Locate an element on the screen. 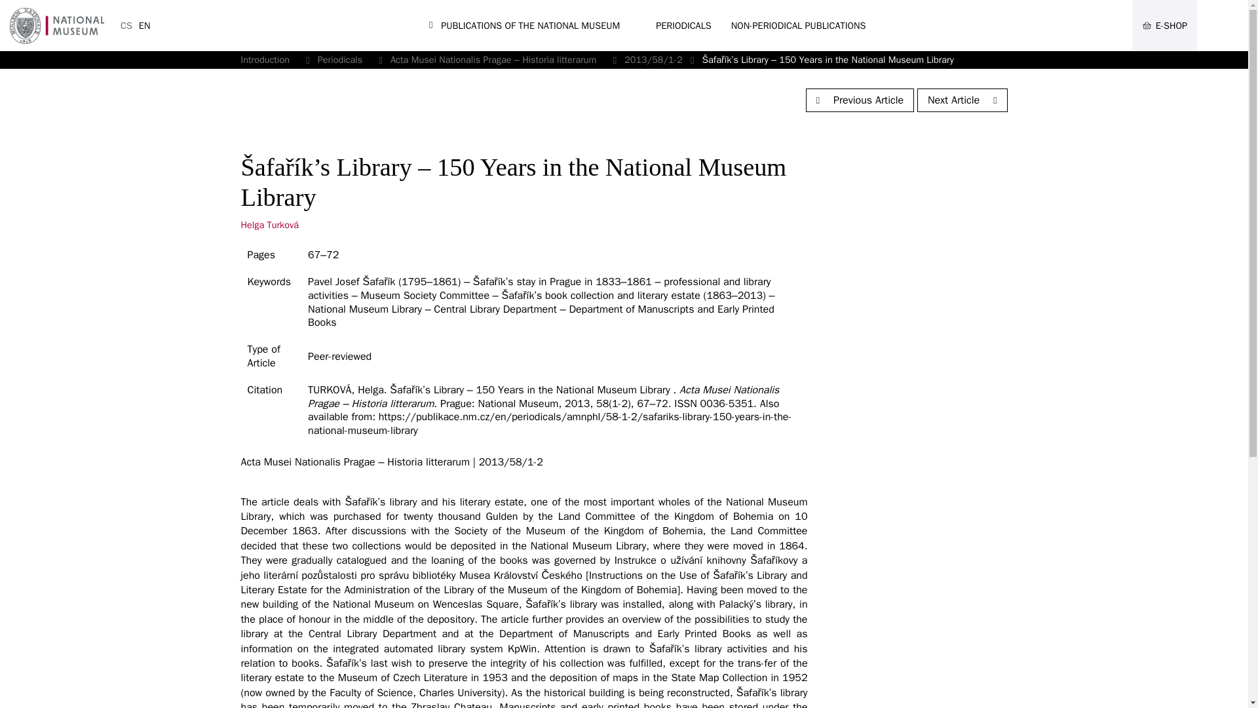 Image resolution: width=1258 pixels, height=708 pixels. Periodicals is located at coordinates (339, 60).